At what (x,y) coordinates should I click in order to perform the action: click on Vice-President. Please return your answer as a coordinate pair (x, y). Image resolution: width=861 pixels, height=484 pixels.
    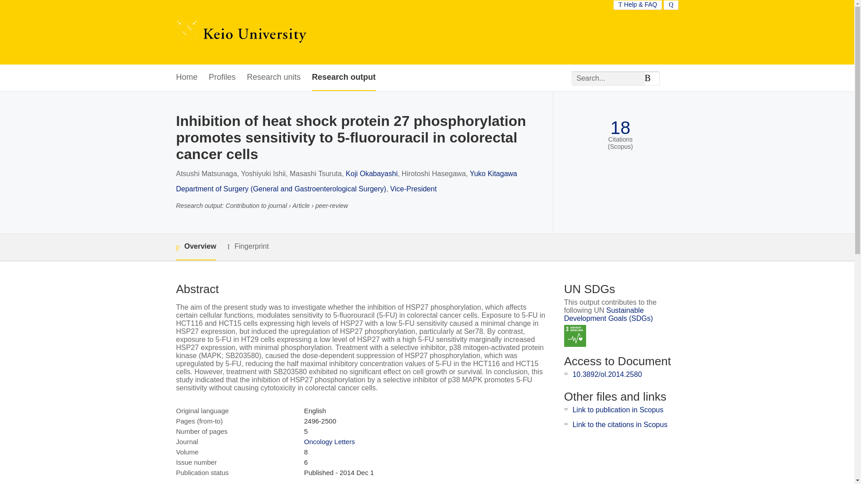
    Looking at the image, I should click on (413, 188).